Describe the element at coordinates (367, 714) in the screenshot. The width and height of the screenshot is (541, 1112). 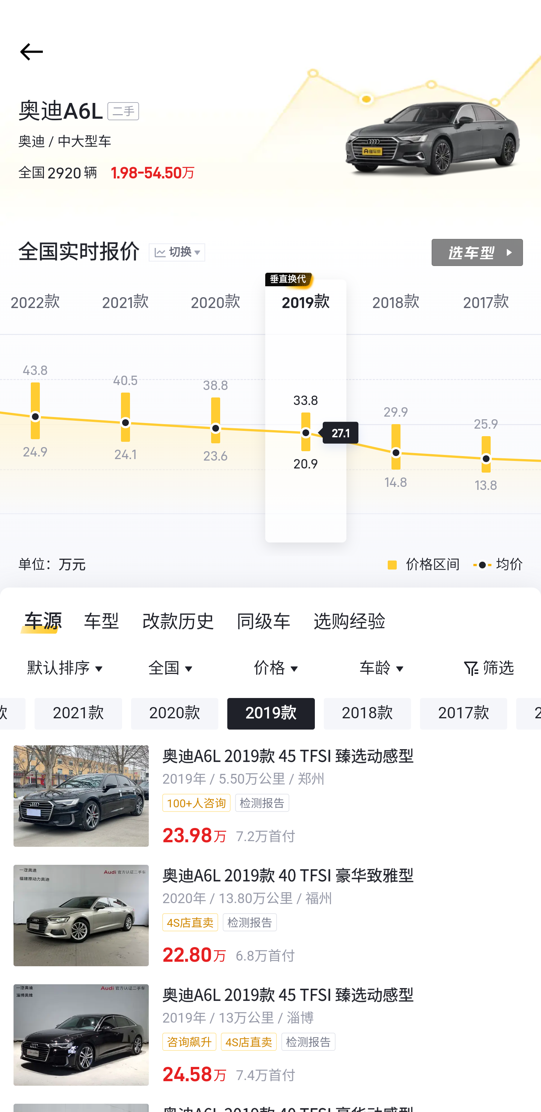
I see `2018款` at that location.